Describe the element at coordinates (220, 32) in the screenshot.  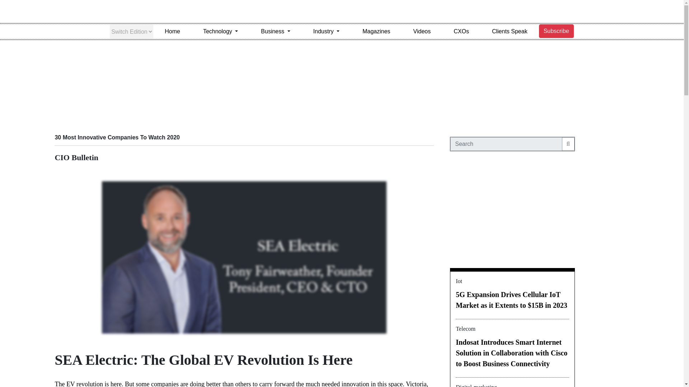
I see `Technology` at that location.